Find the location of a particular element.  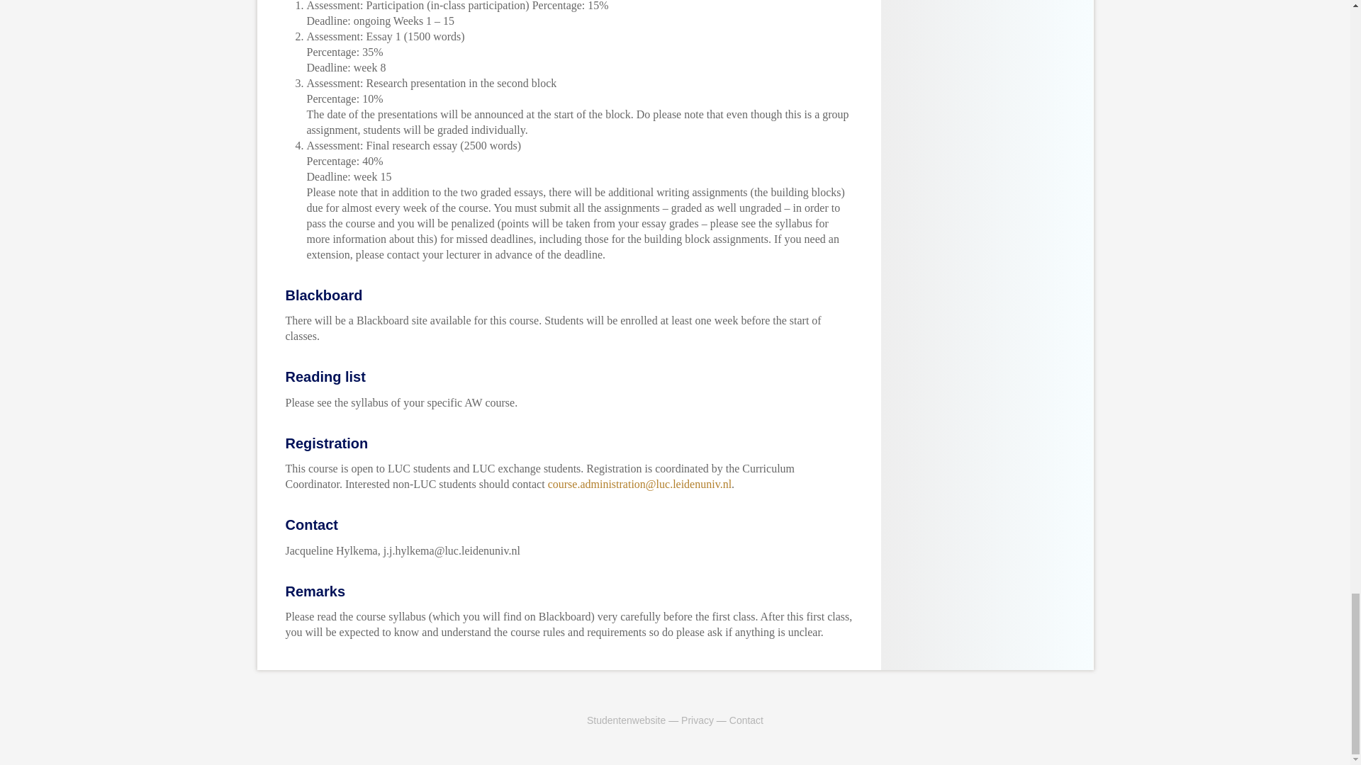

Privacy is located at coordinates (698, 720).